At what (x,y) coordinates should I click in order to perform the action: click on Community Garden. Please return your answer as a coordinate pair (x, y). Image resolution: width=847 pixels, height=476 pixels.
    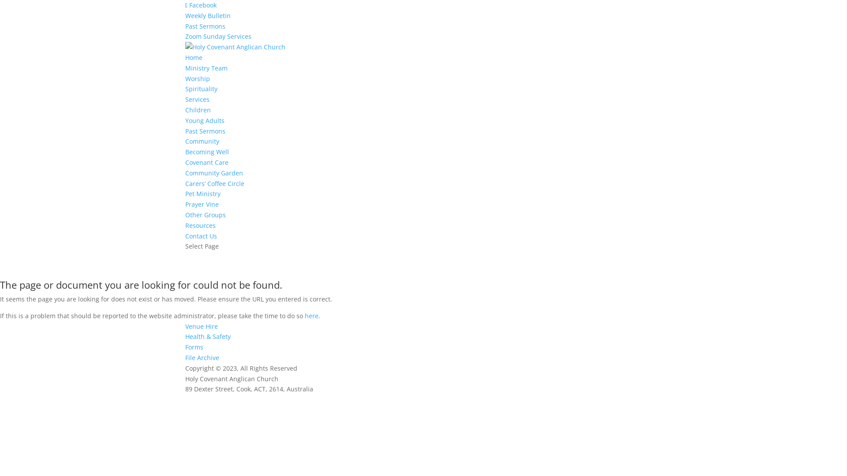
    Looking at the image, I should click on (214, 173).